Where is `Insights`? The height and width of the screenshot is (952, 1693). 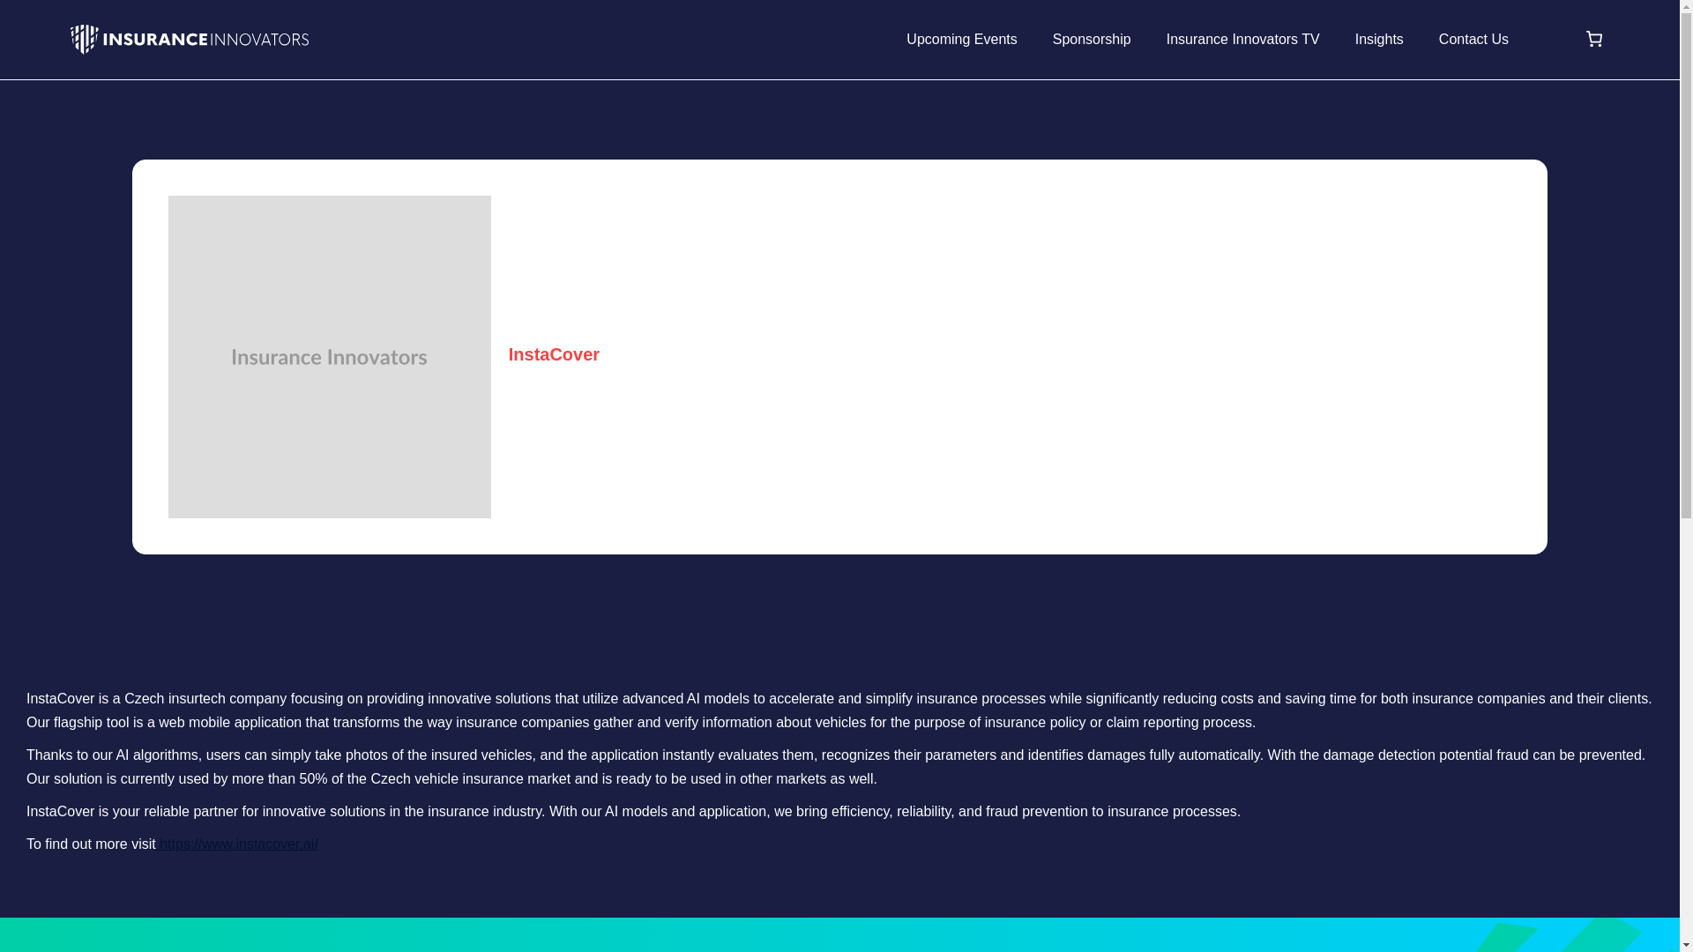 Insights is located at coordinates (1379, 39).